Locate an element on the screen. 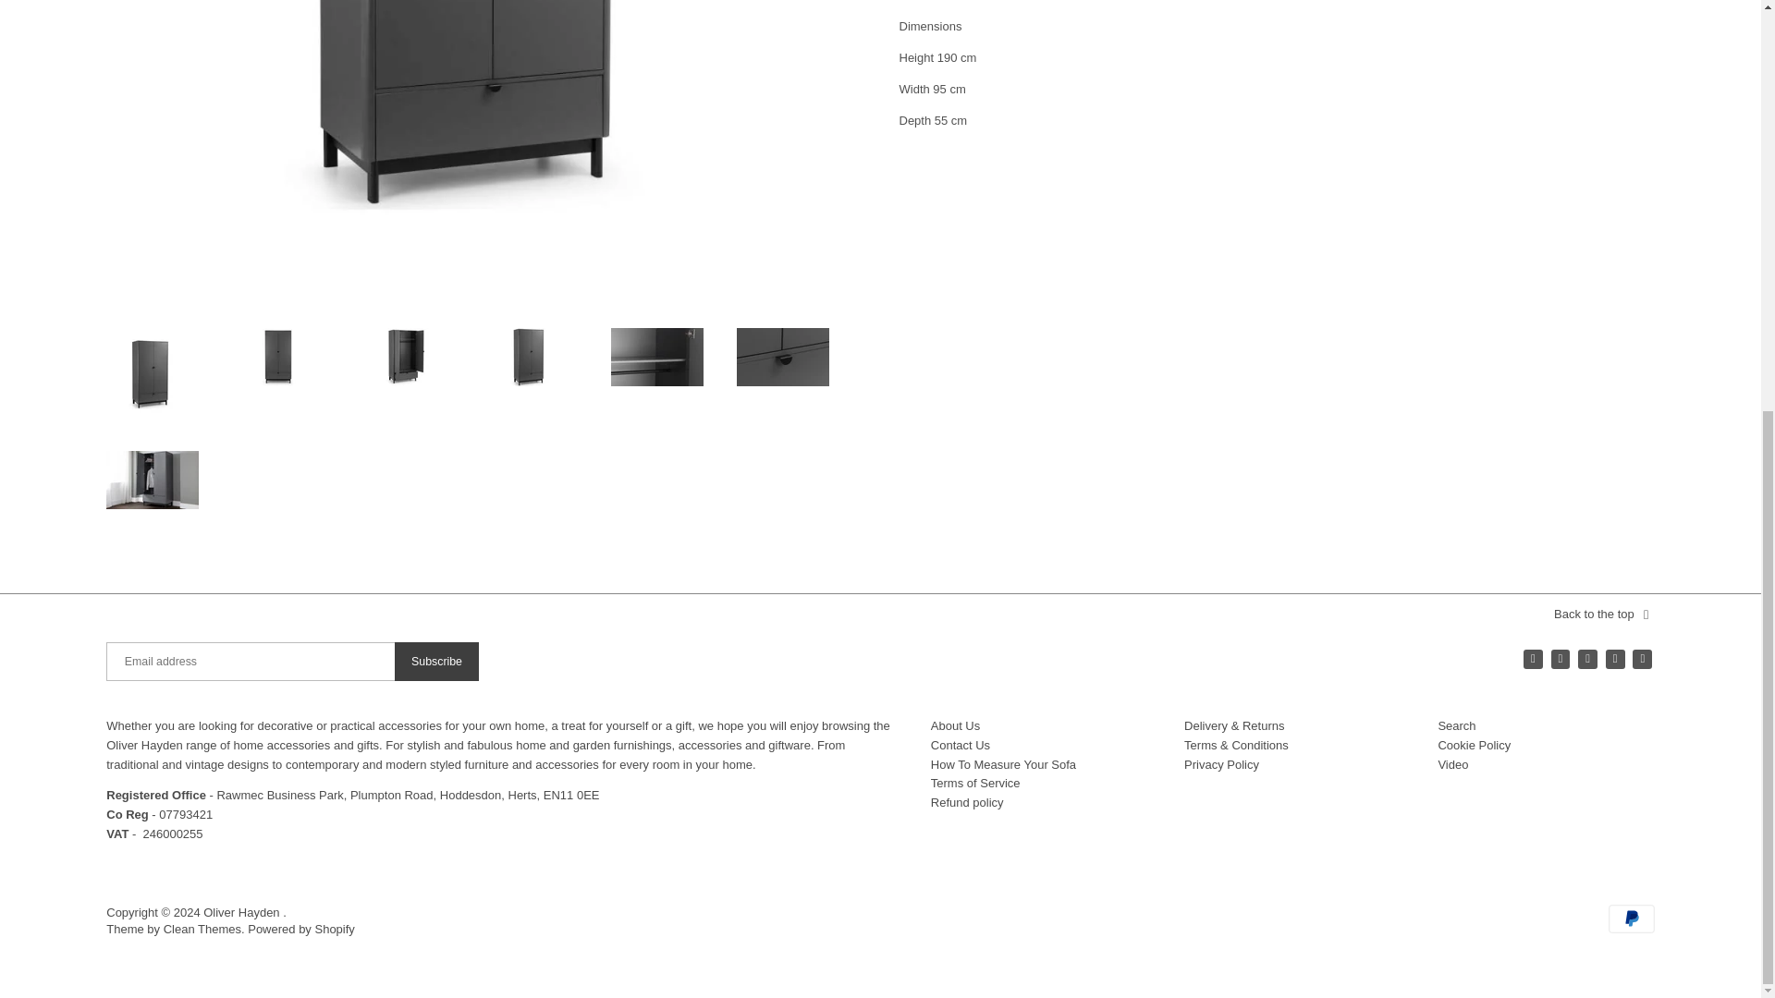 The height and width of the screenshot is (998, 1775). Twitter is located at coordinates (1533, 659).